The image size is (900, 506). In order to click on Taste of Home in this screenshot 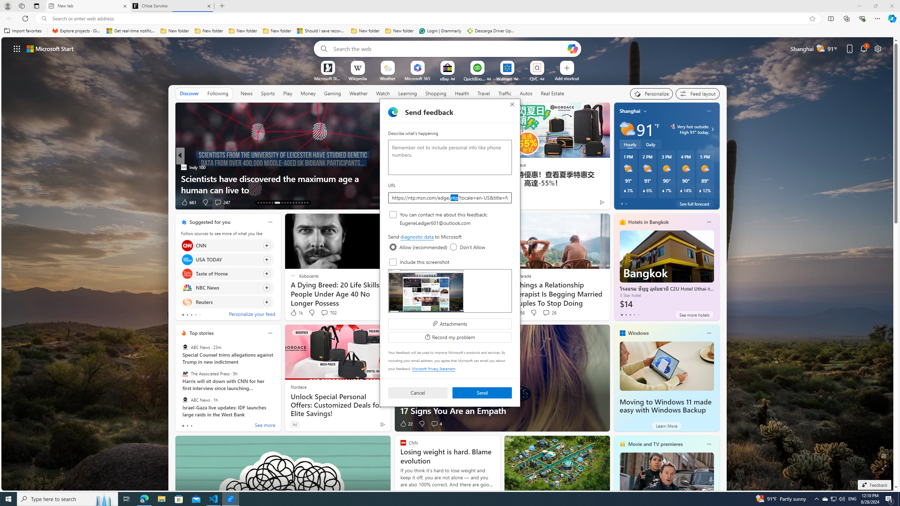, I will do `click(187, 274)`.